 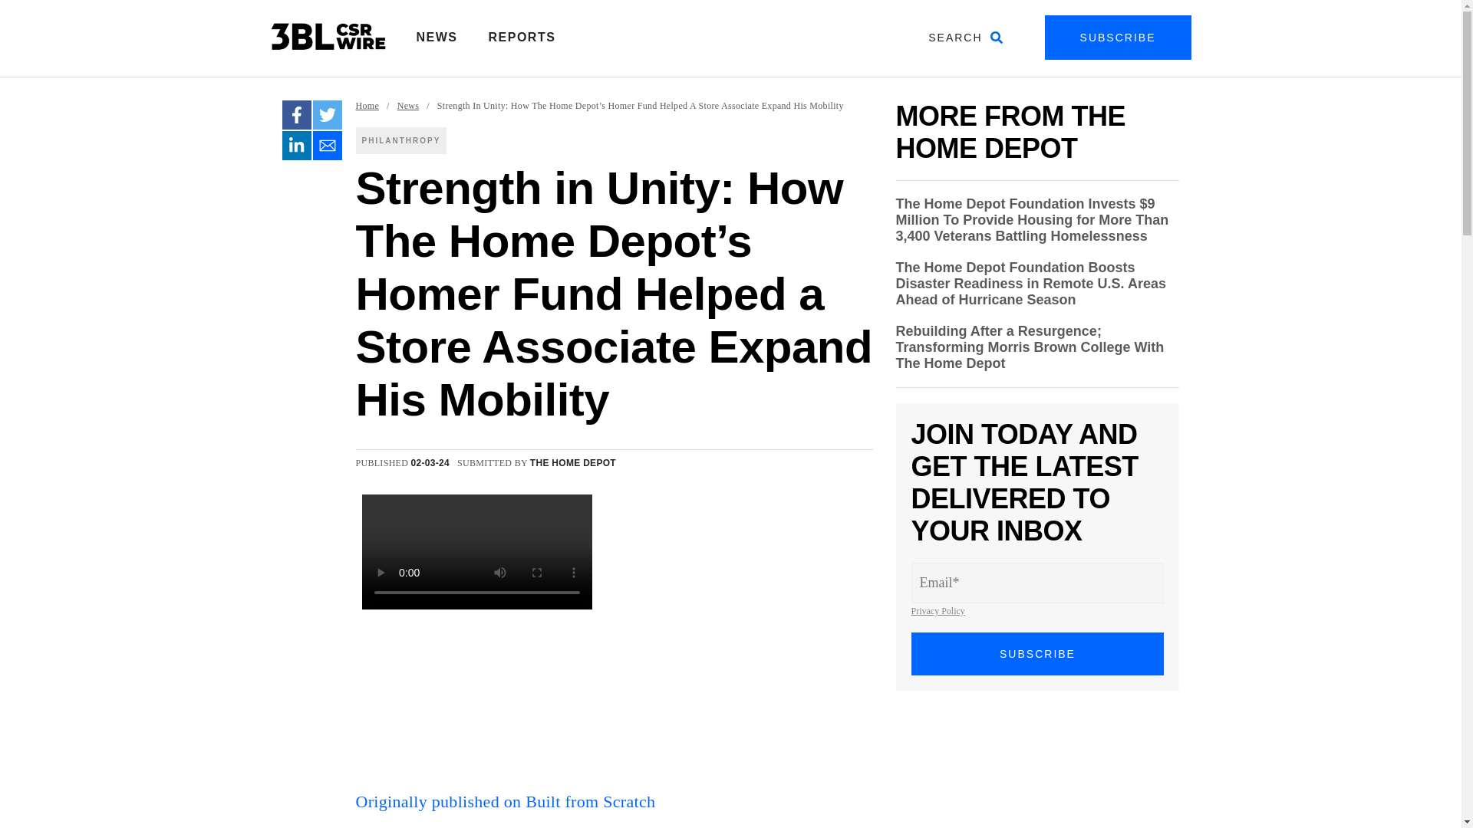 I want to click on SEARCH, so click(x=965, y=37).